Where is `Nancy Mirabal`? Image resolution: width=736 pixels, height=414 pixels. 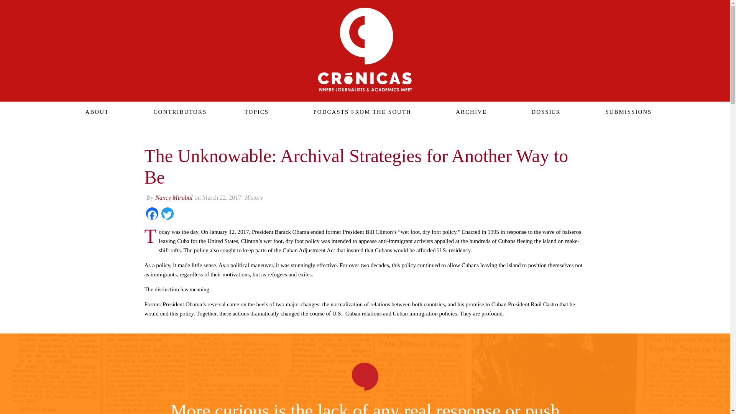
Nancy Mirabal is located at coordinates (174, 197).